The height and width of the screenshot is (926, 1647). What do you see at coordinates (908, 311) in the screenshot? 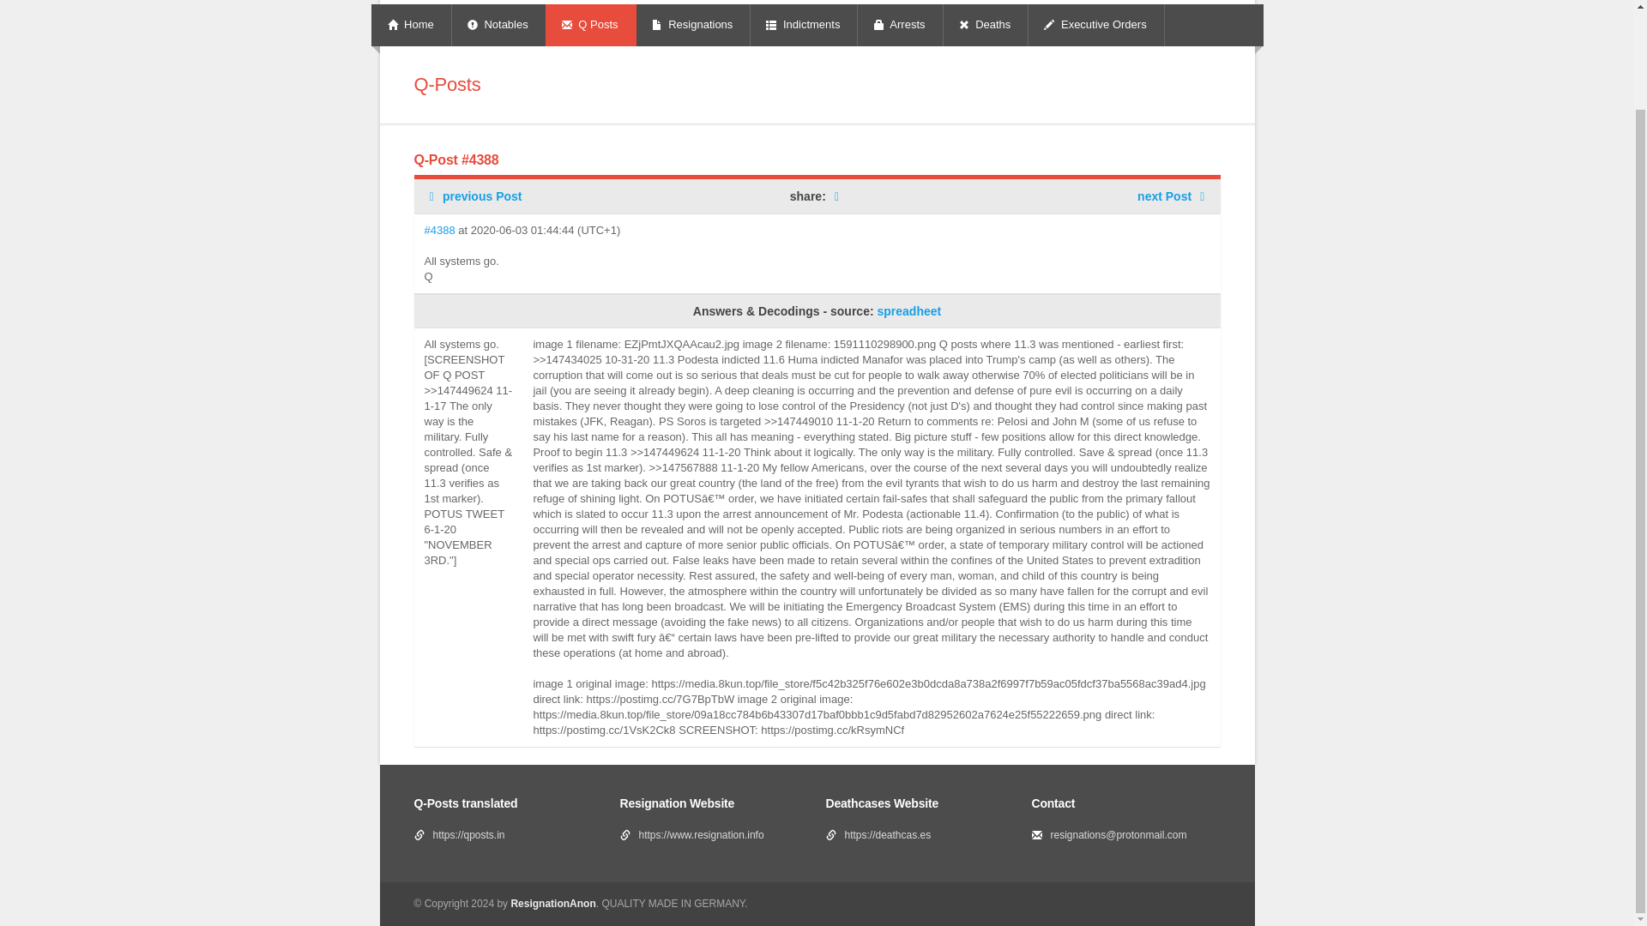
I see `spreadheet` at bounding box center [908, 311].